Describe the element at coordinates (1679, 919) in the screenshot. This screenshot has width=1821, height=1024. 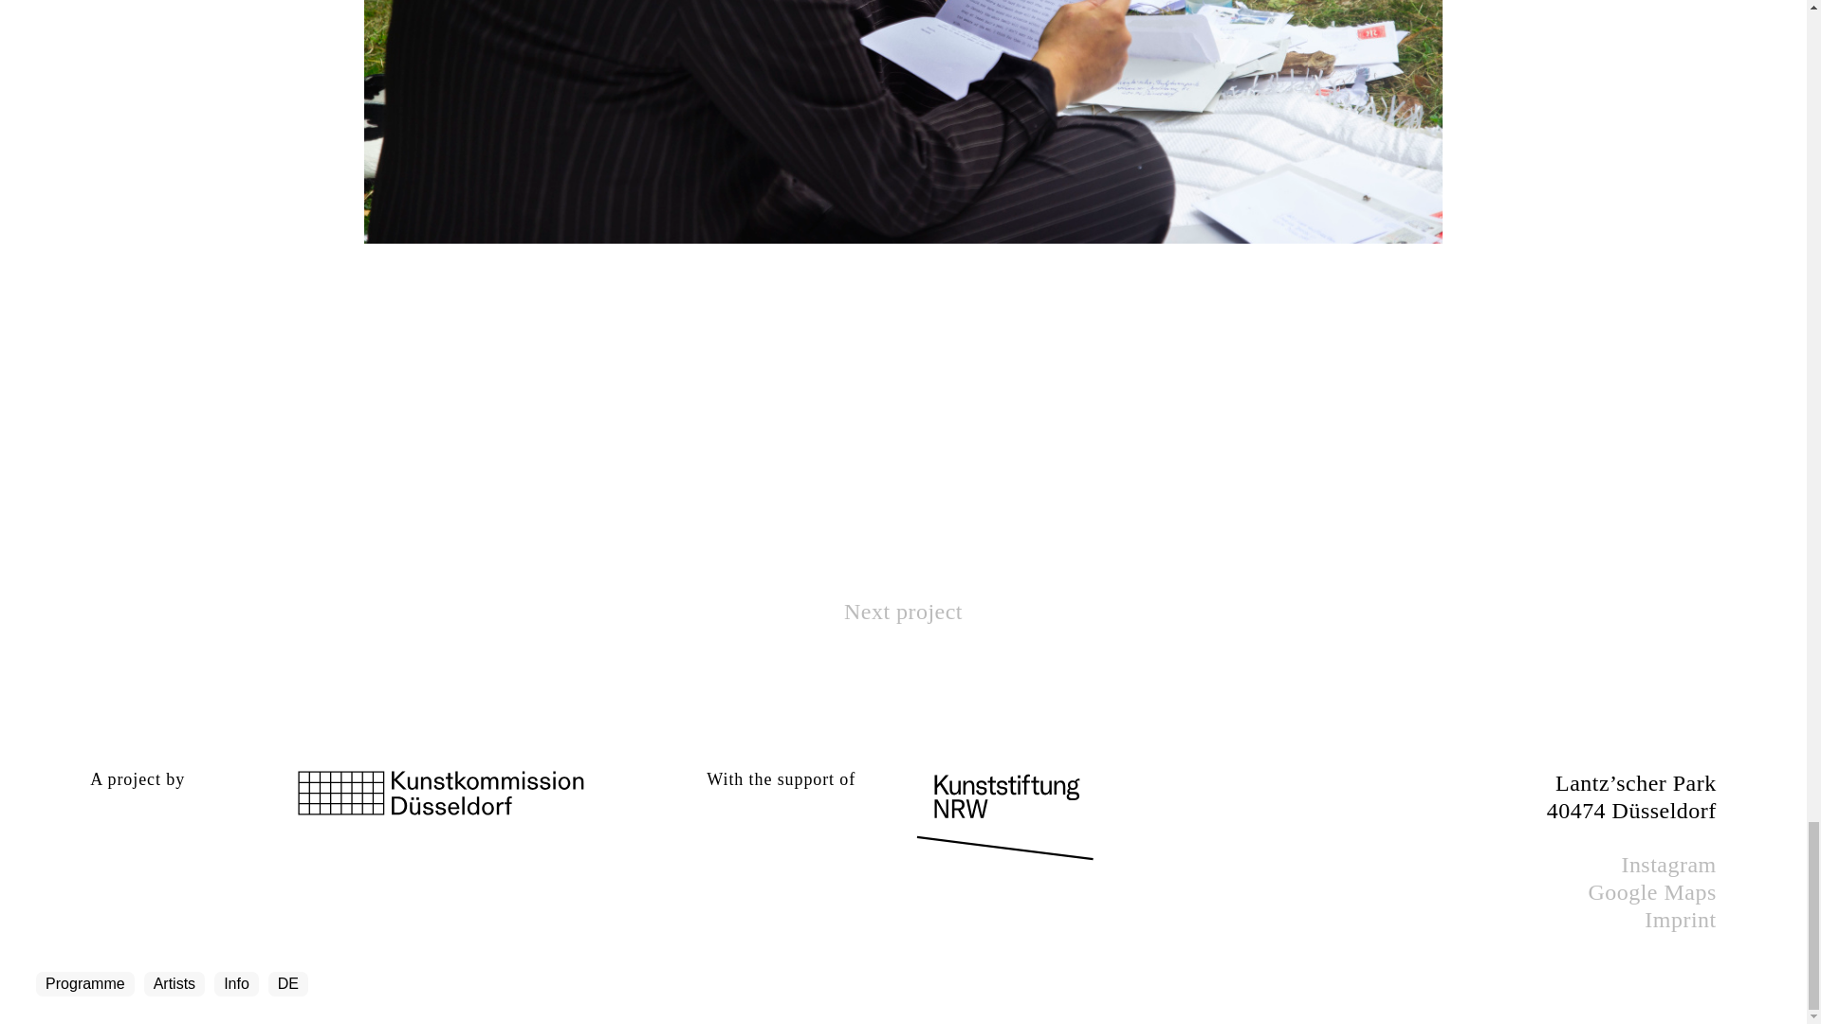
I see `Imprint` at that location.